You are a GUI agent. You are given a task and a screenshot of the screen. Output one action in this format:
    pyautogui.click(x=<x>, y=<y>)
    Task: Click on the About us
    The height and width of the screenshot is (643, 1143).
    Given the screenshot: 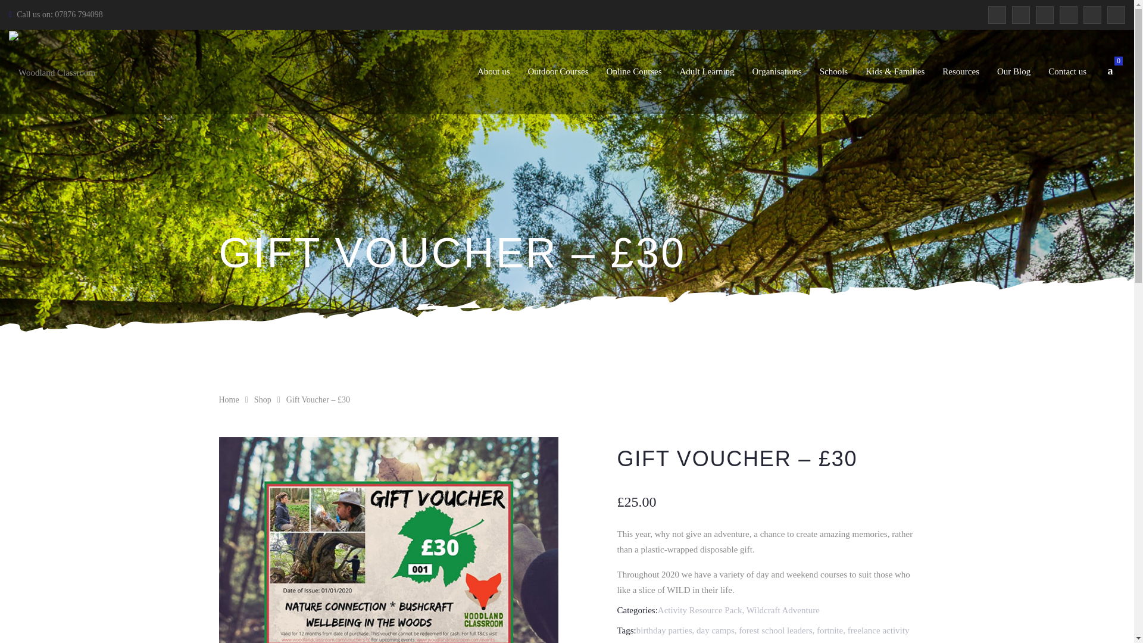 What is the action you would take?
    pyautogui.click(x=494, y=71)
    